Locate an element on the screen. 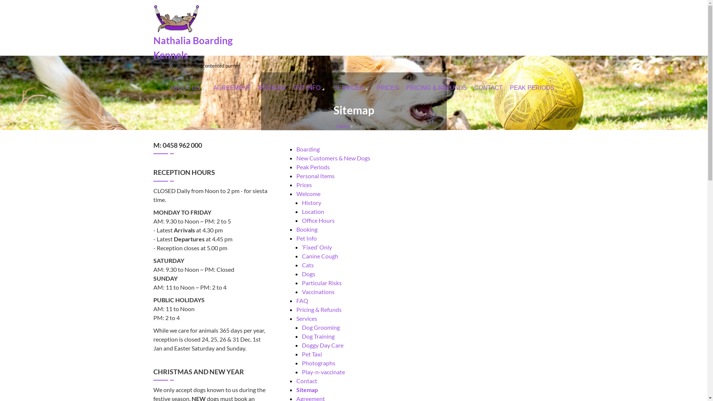 This screenshot has height=401, width=713. Doggy Day Care is located at coordinates (323, 345).